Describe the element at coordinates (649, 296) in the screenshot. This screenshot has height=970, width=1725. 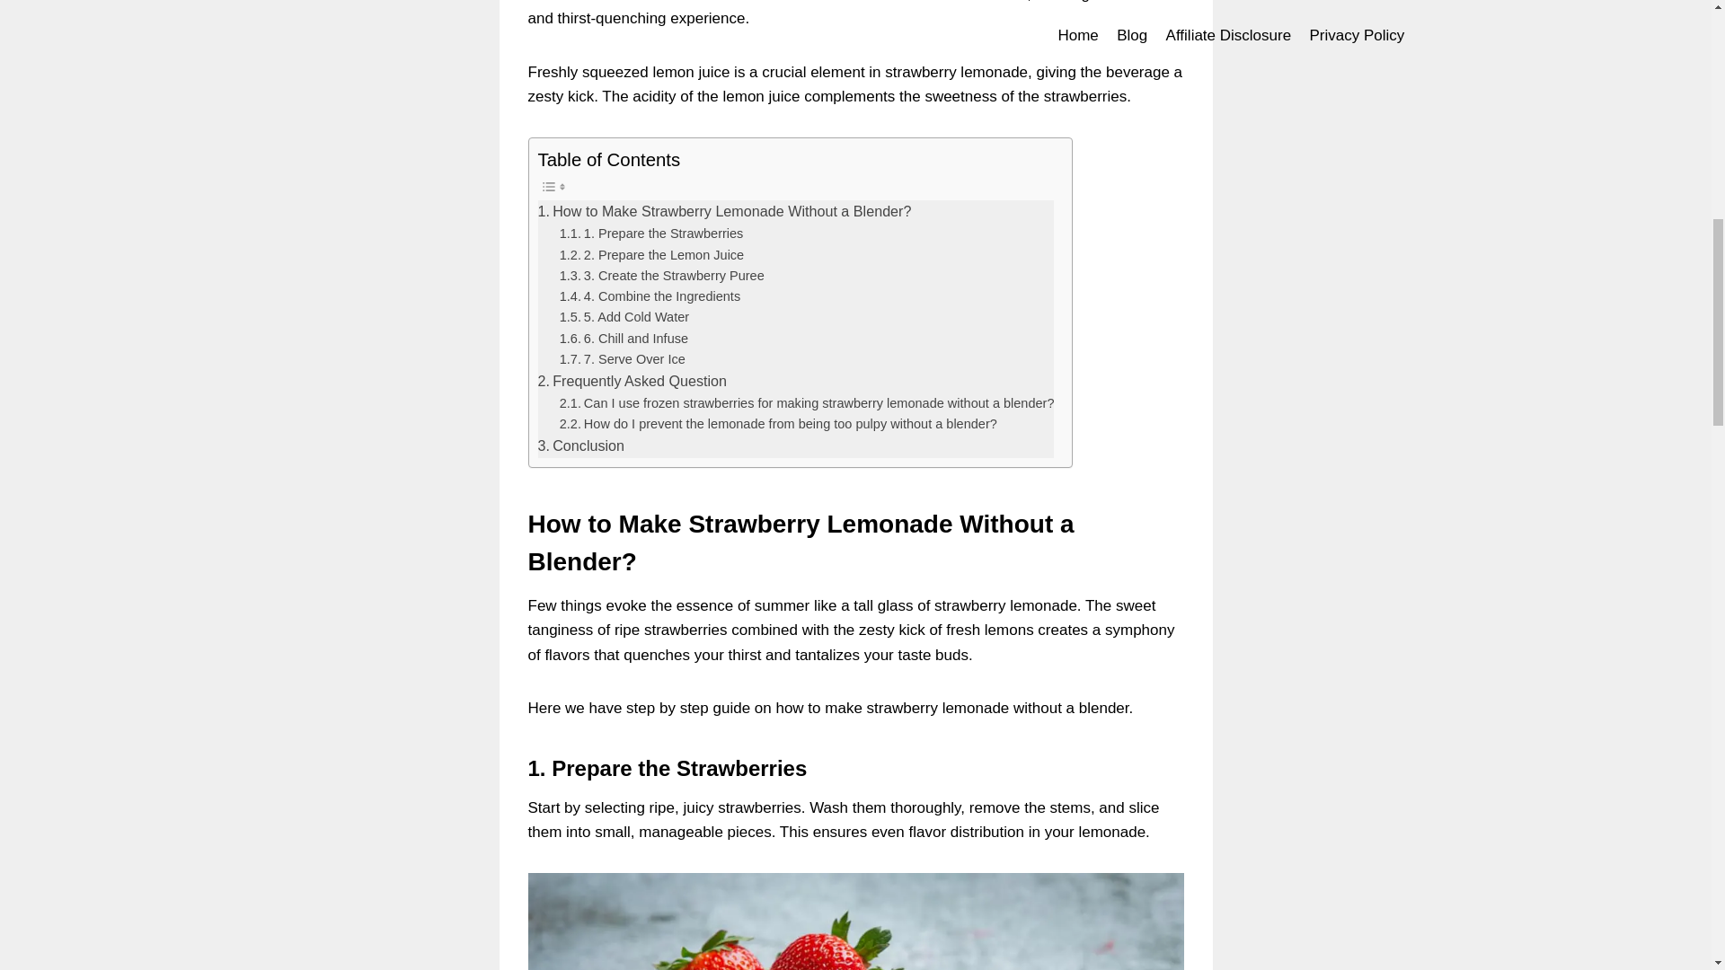
I see `4. Combine the Ingredients` at that location.